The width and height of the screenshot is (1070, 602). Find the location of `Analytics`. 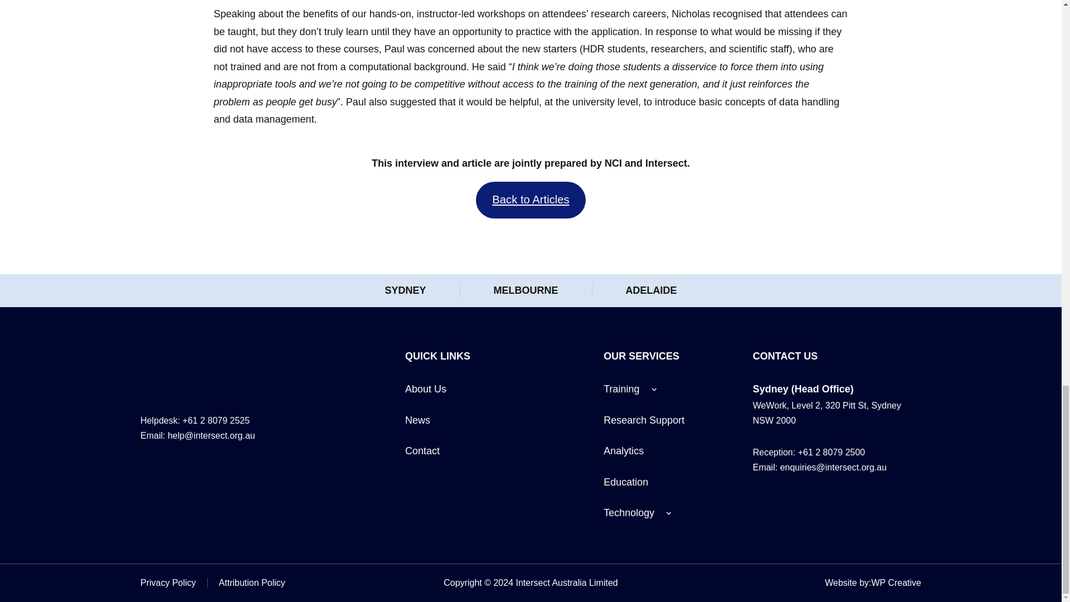

Analytics is located at coordinates (623, 451).